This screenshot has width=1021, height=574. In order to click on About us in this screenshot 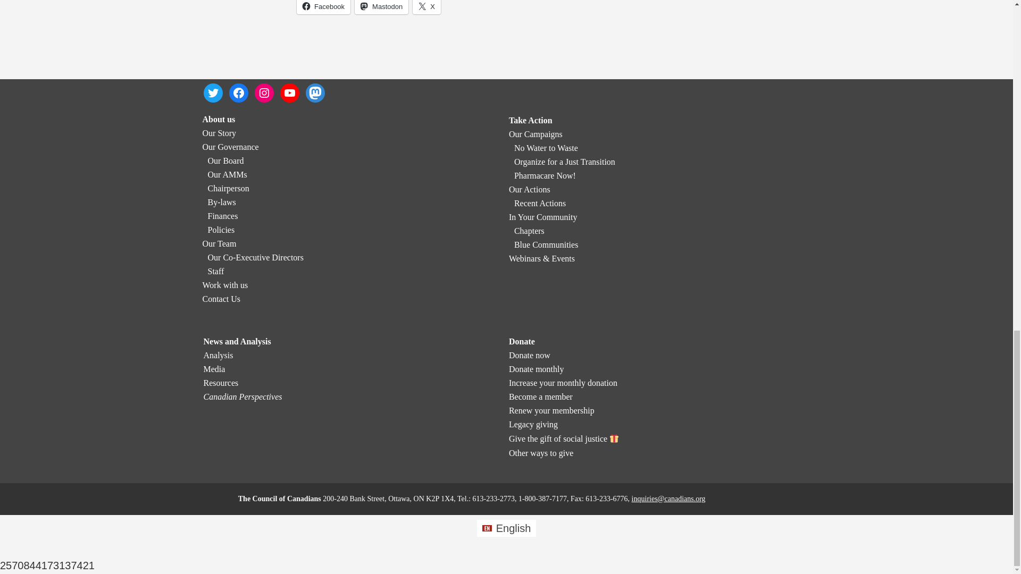, I will do `click(218, 119)`.